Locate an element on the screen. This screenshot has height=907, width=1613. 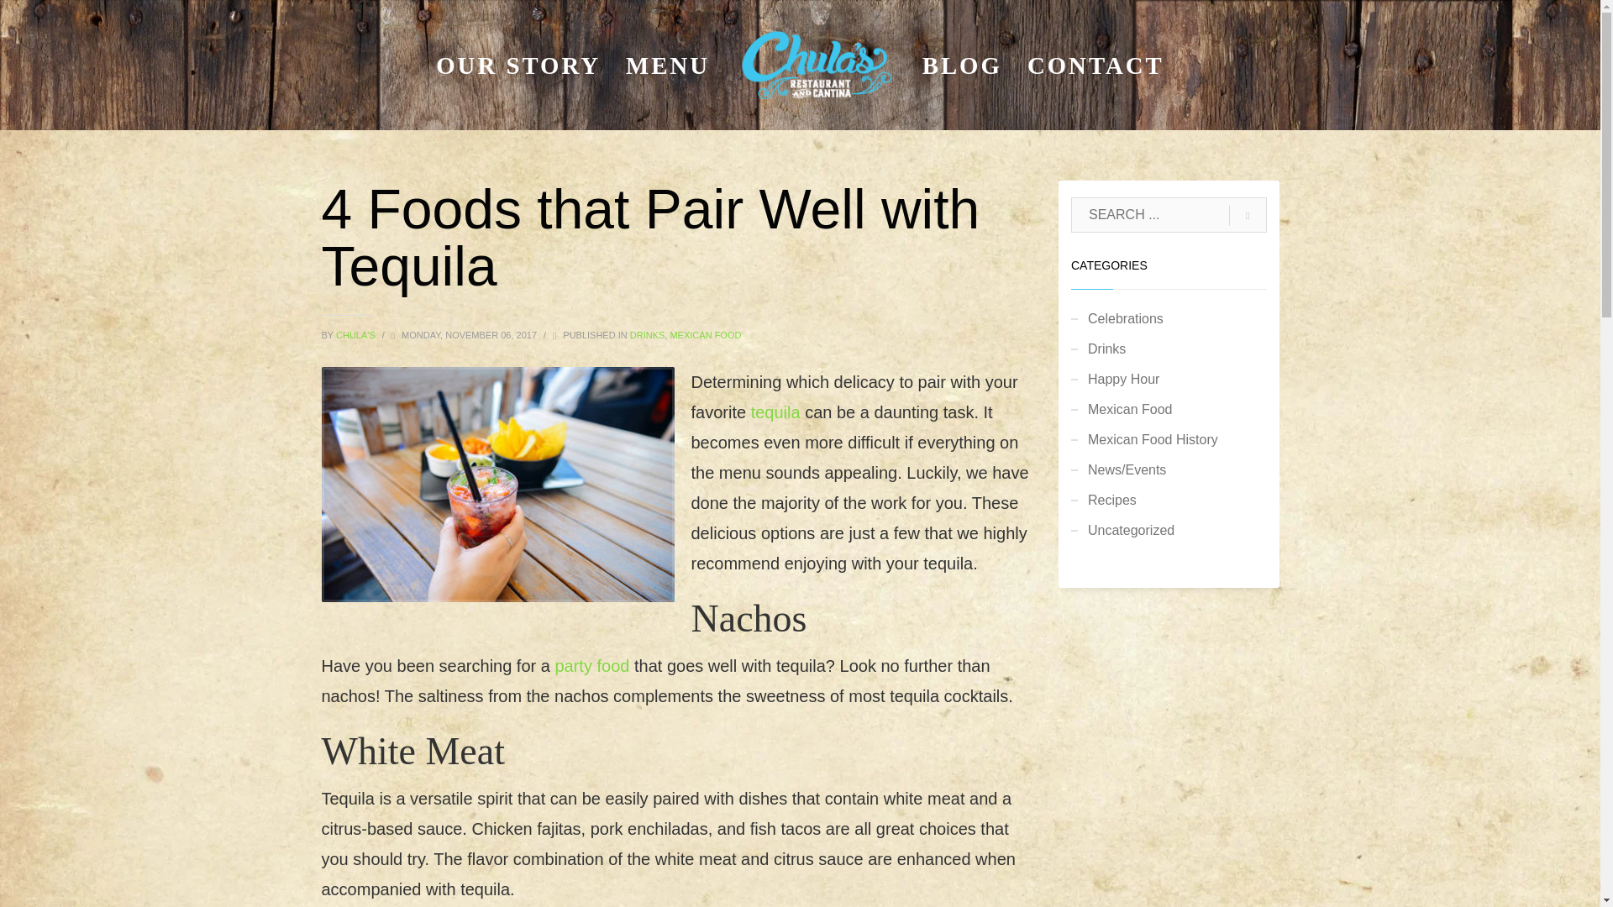
tequila is located at coordinates (775, 412).